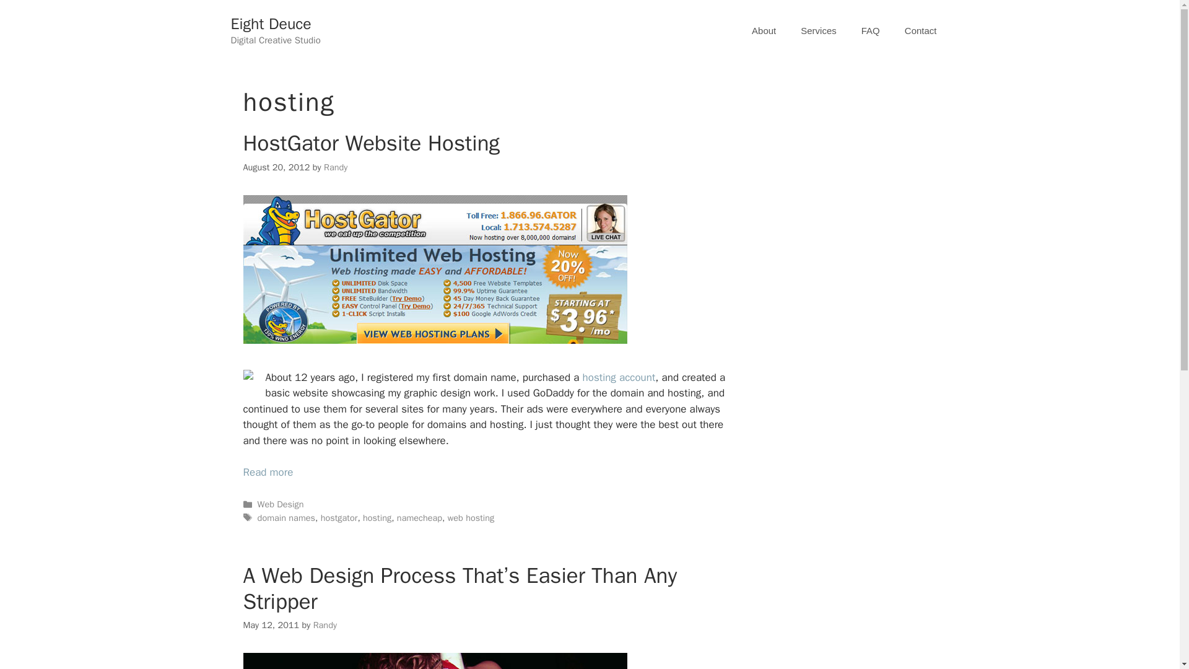 The width and height of the screenshot is (1189, 669). Describe the element at coordinates (268, 472) in the screenshot. I see `HostGator Website Hosting` at that location.